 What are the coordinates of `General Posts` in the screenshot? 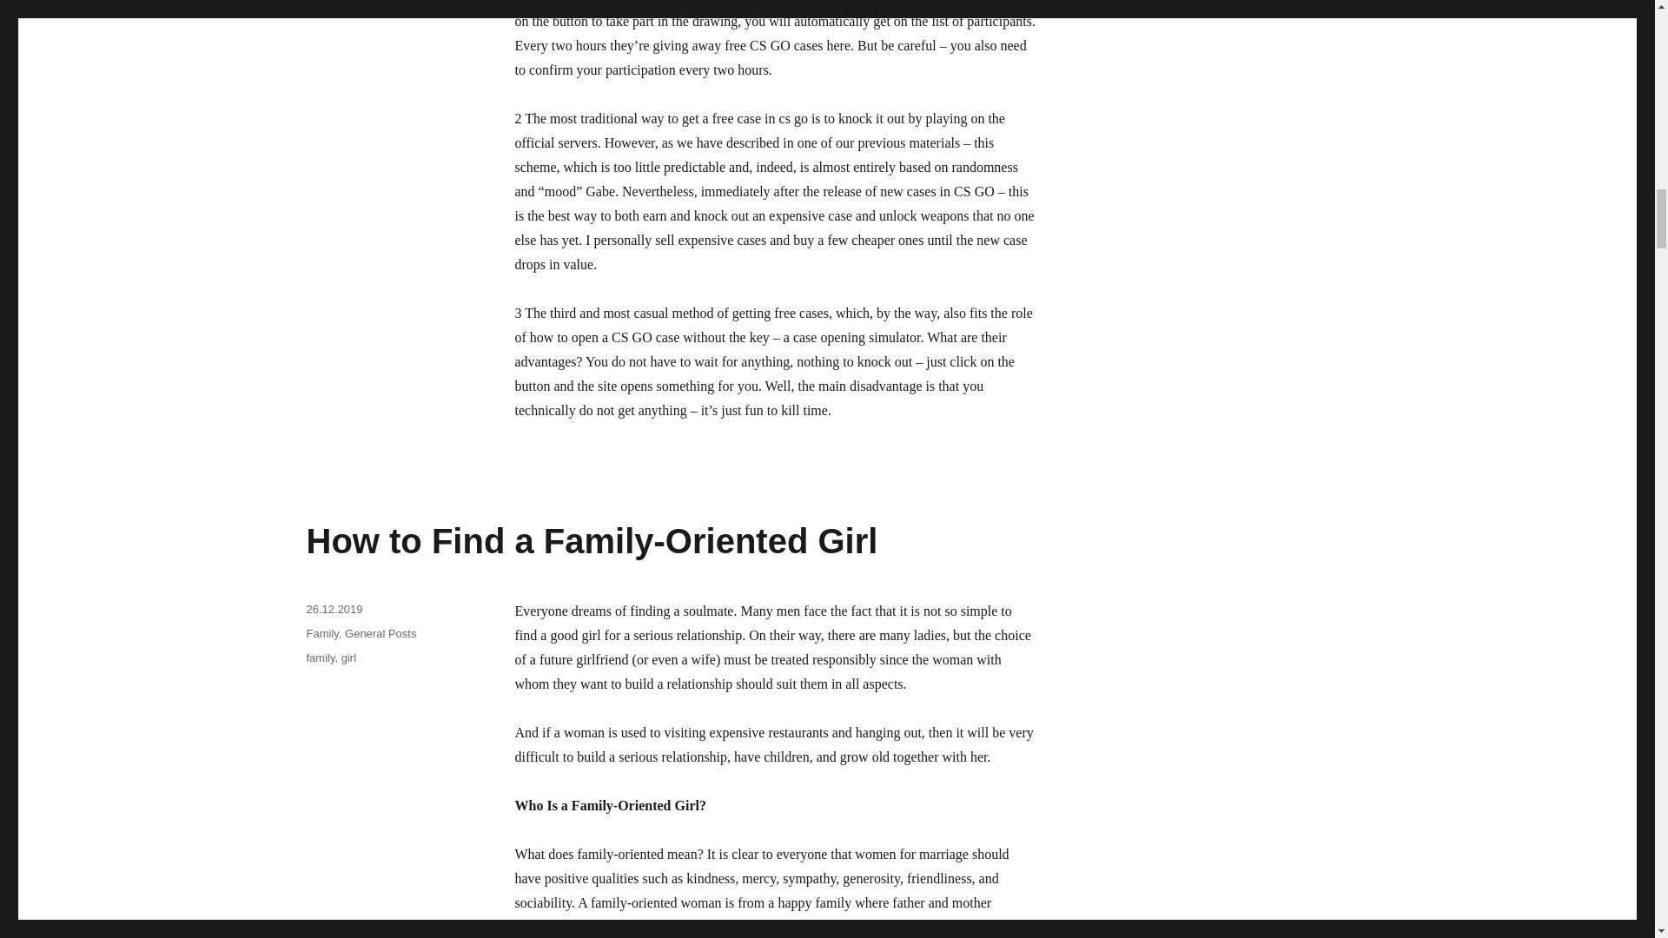 It's located at (381, 633).